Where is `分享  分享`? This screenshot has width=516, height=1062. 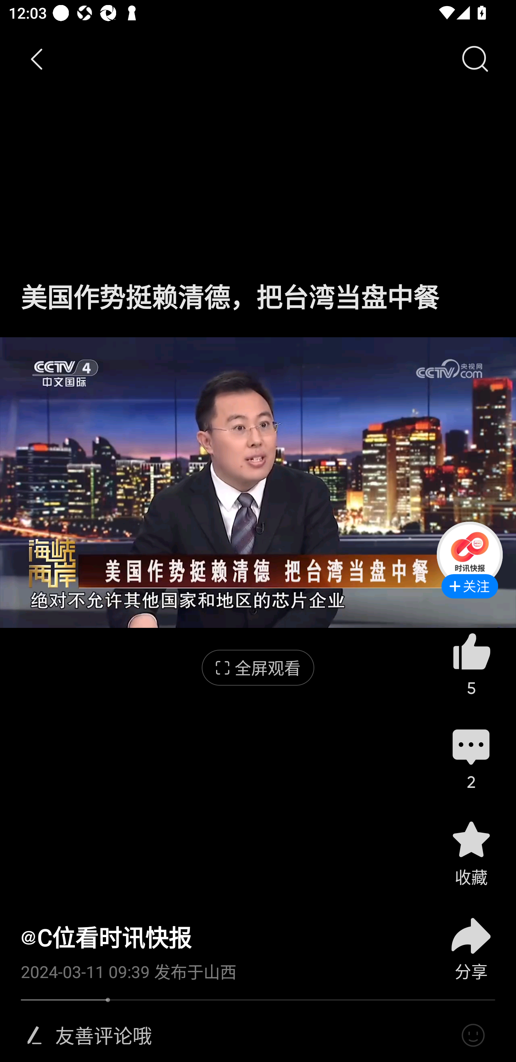 分享  分享 is located at coordinates (471, 941).